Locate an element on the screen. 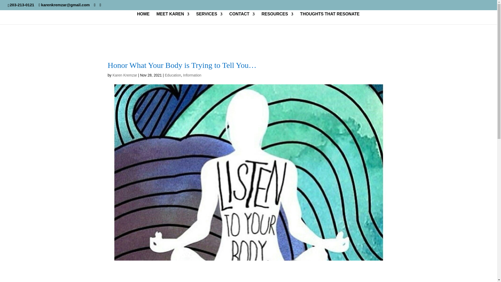 The width and height of the screenshot is (501, 282). MEET KAREN is located at coordinates (173, 18).